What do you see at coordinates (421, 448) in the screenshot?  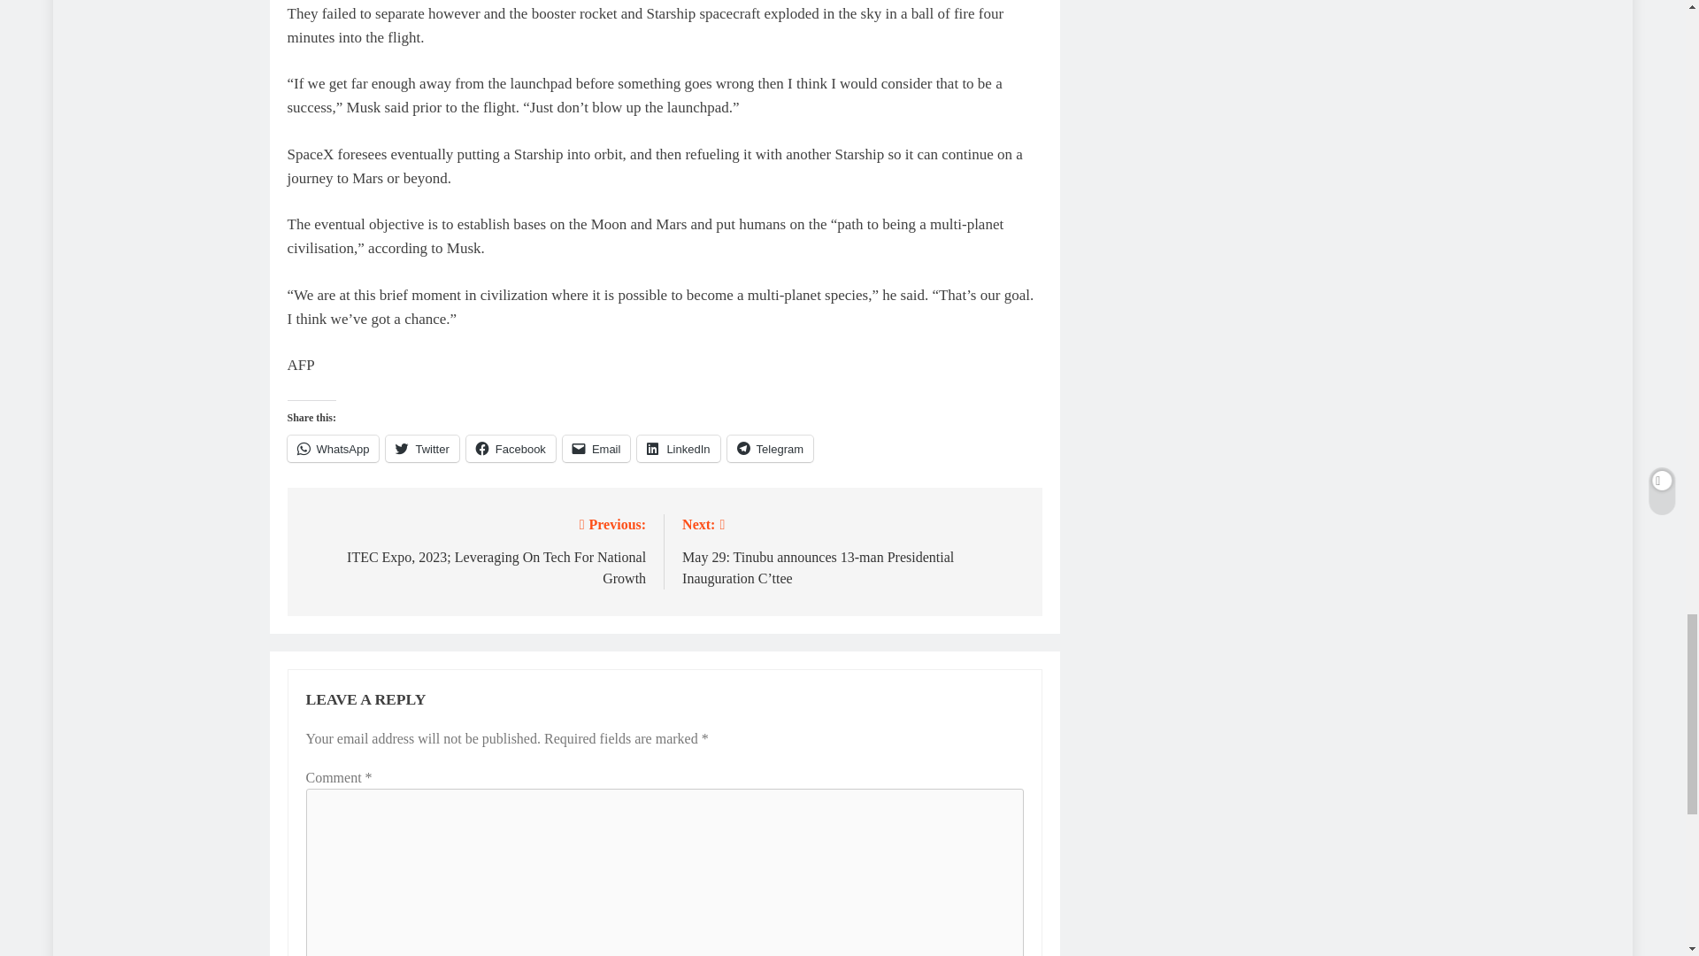 I see `Click to share on Twitter` at bounding box center [421, 448].